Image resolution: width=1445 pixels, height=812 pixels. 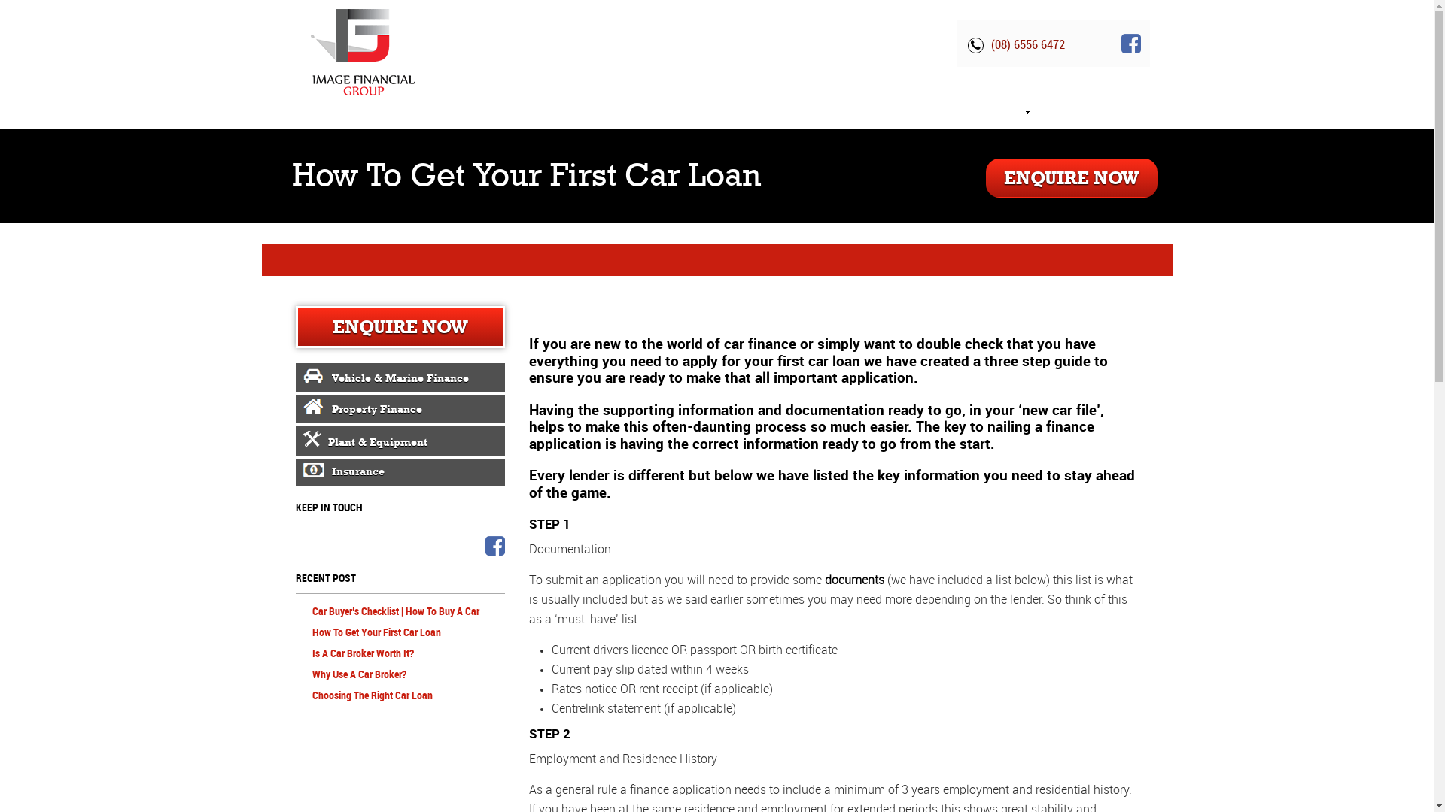 I want to click on Plant & Equipment, so click(x=400, y=441).